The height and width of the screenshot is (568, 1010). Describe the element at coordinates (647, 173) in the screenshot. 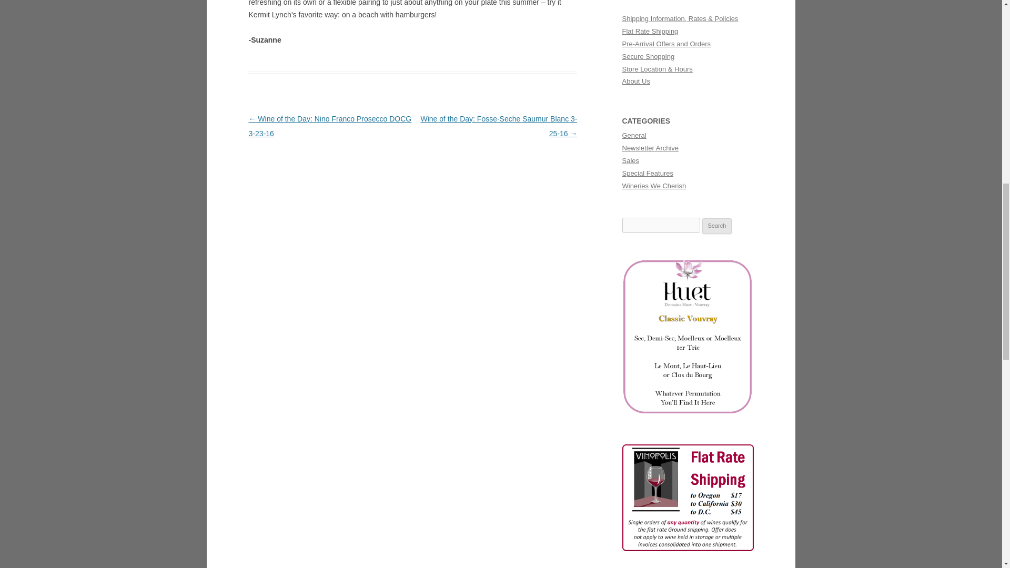

I see `Special Features` at that location.